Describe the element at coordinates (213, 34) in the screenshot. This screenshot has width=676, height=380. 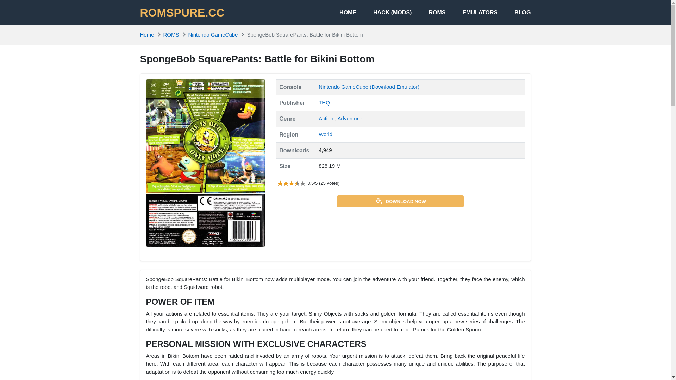
I see `Nintendo GameCube` at that location.